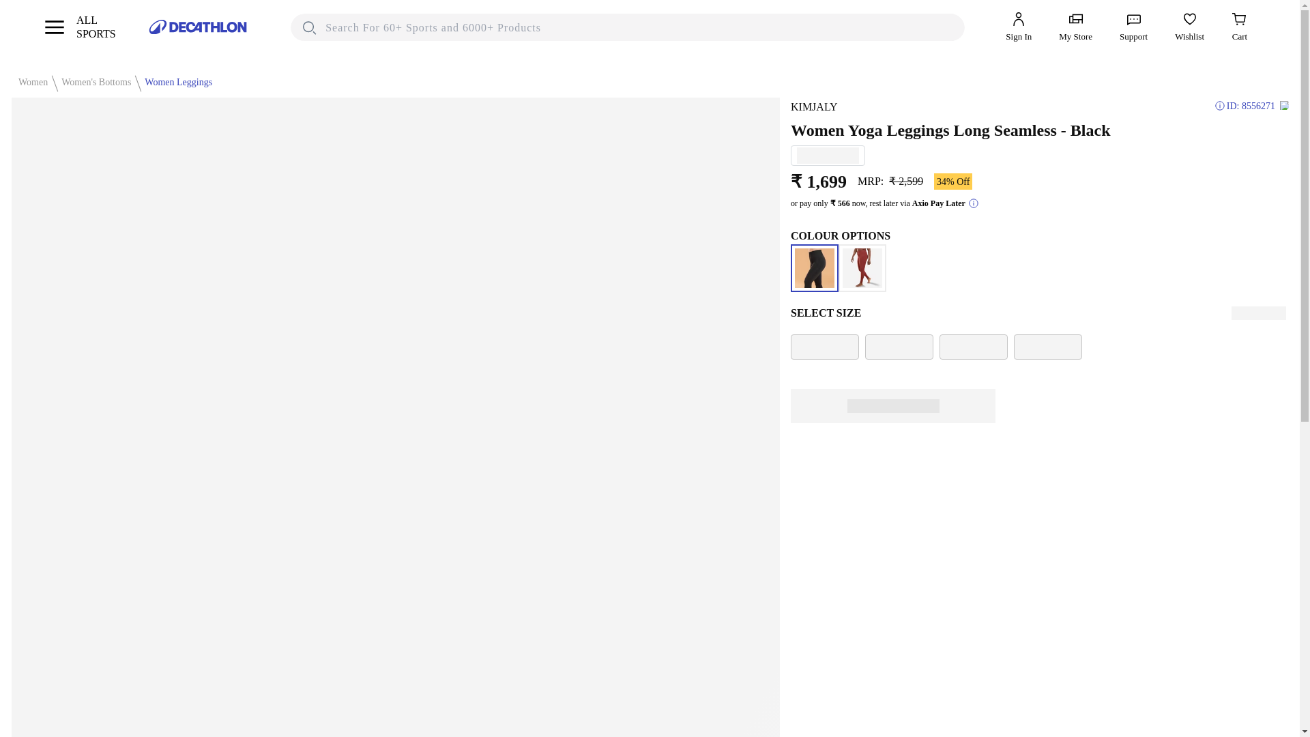 This screenshot has width=1310, height=737. What do you see at coordinates (79, 27) in the screenshot?
I see `Women Leggings` at bounding box center [79, 27].